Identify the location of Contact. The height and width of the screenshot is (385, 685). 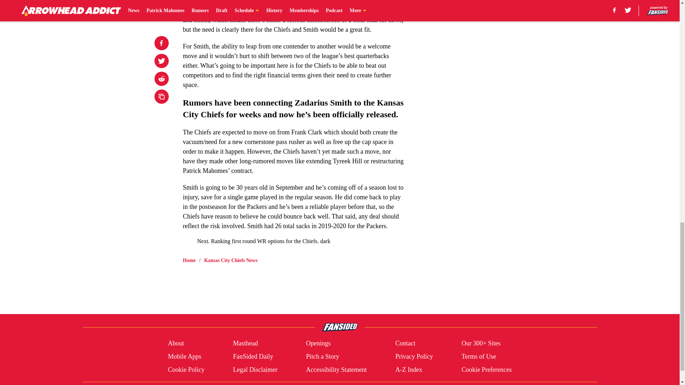
(405, 344).